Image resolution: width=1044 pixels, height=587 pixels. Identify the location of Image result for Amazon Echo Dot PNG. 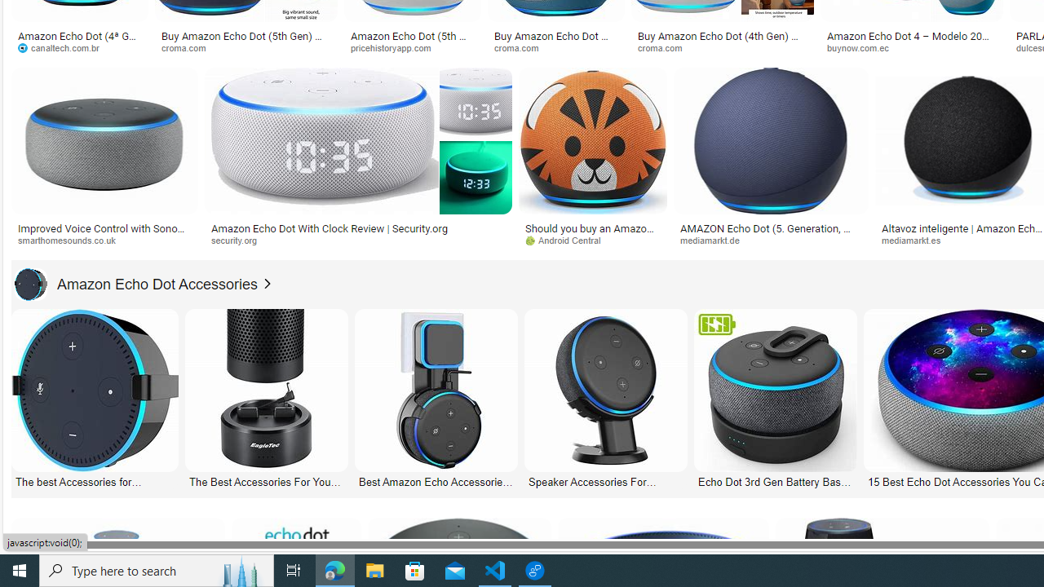
(770, 140).